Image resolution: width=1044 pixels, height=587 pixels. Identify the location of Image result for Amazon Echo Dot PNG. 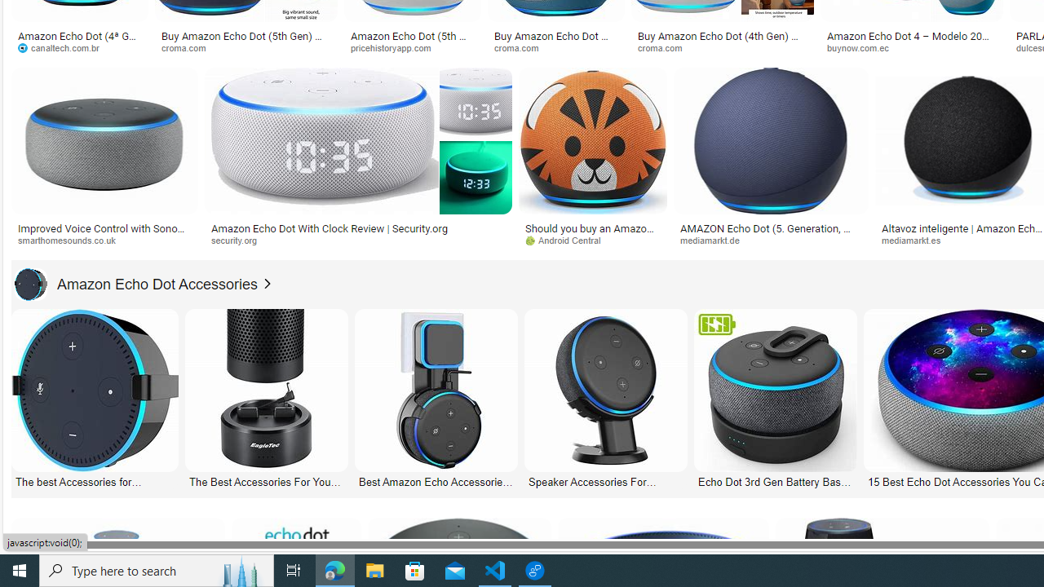
(770, 140).